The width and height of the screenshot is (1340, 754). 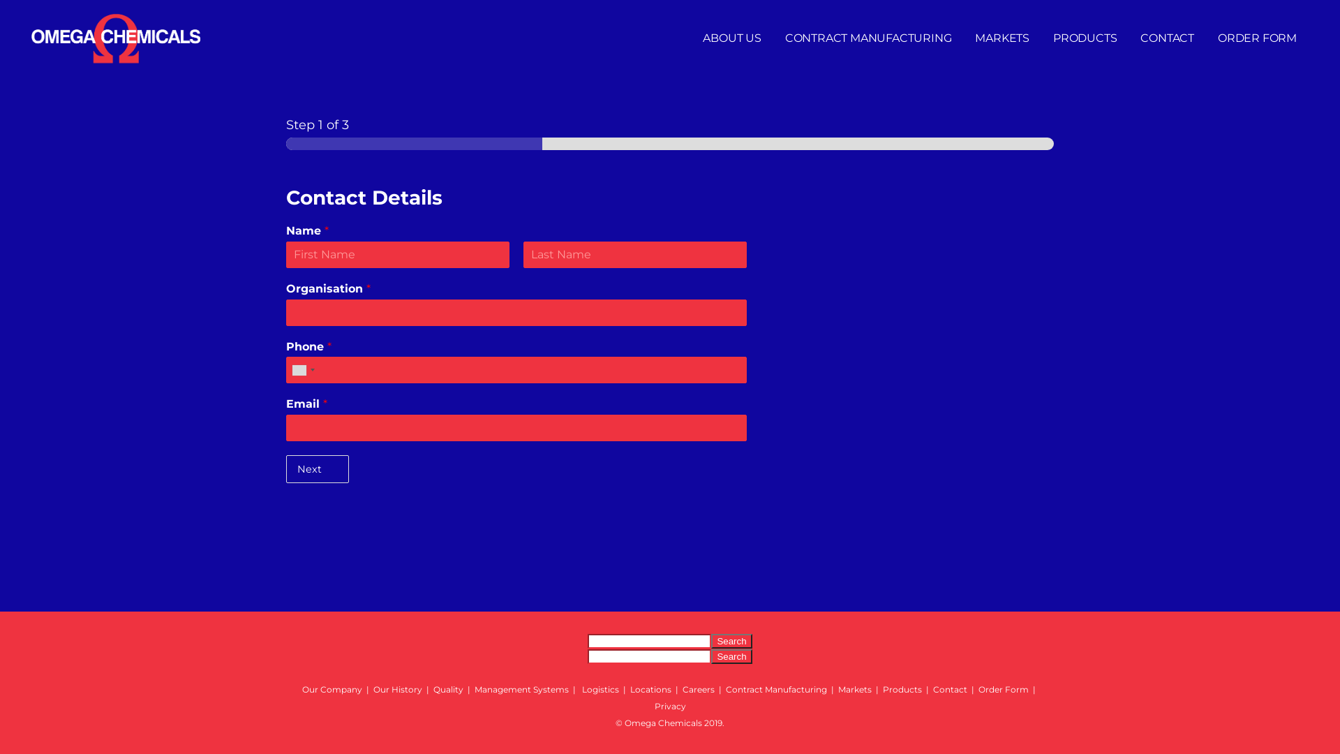 What do you see at coordinates (332, 690) in the screenshot?
I see `Our Company` at bounding box center [332, 690].